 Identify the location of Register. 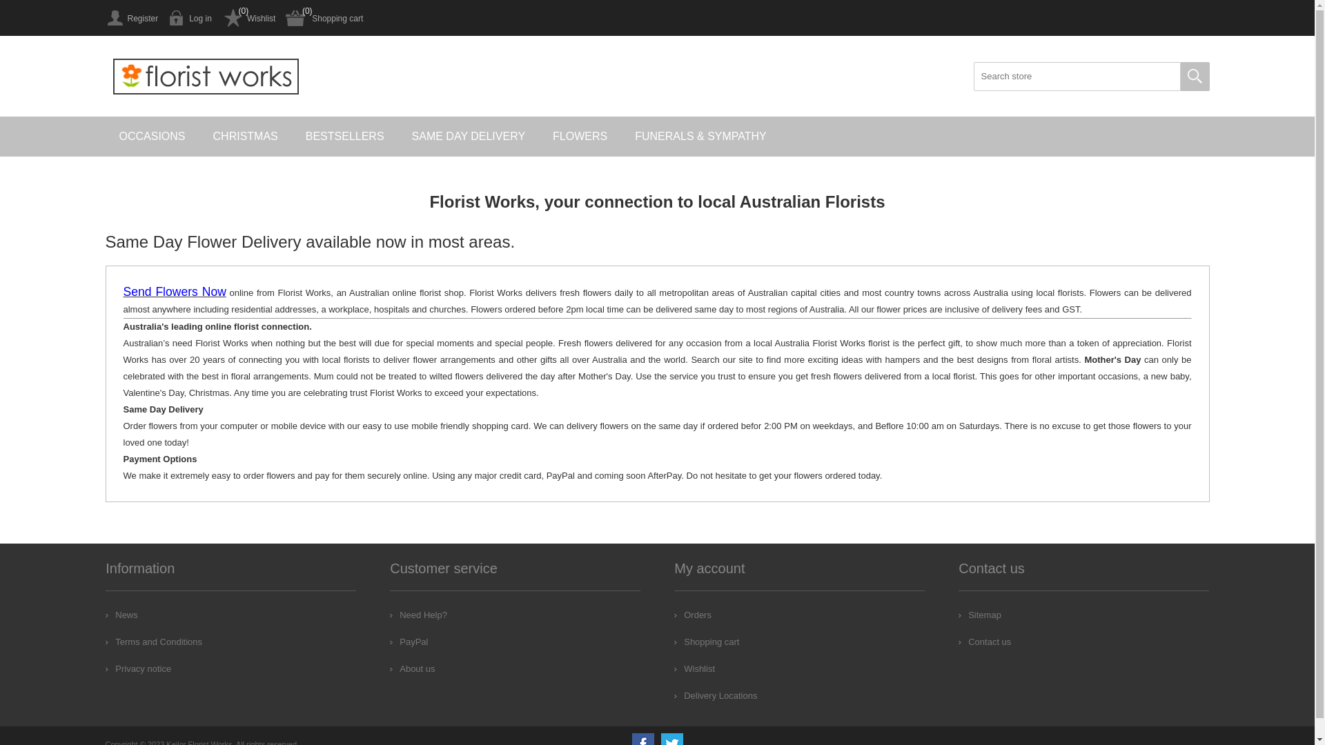
(131, 18).